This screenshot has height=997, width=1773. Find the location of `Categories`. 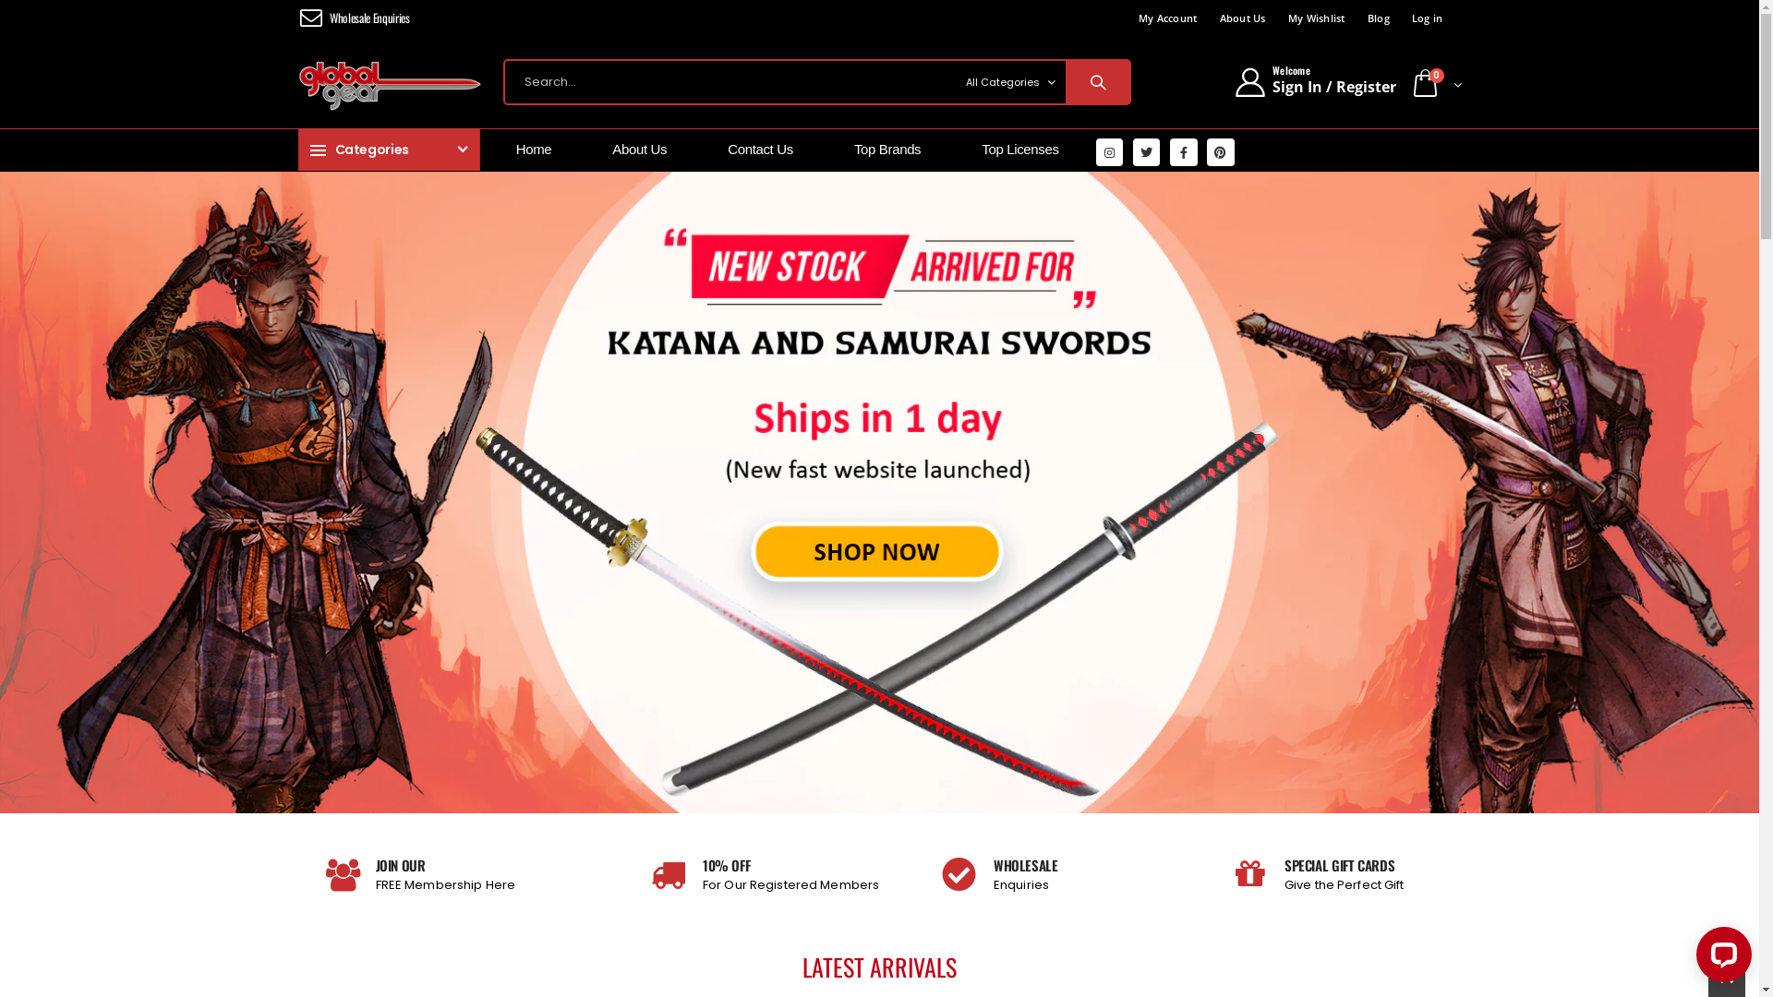

Categories is located at coordinates (388, 150).